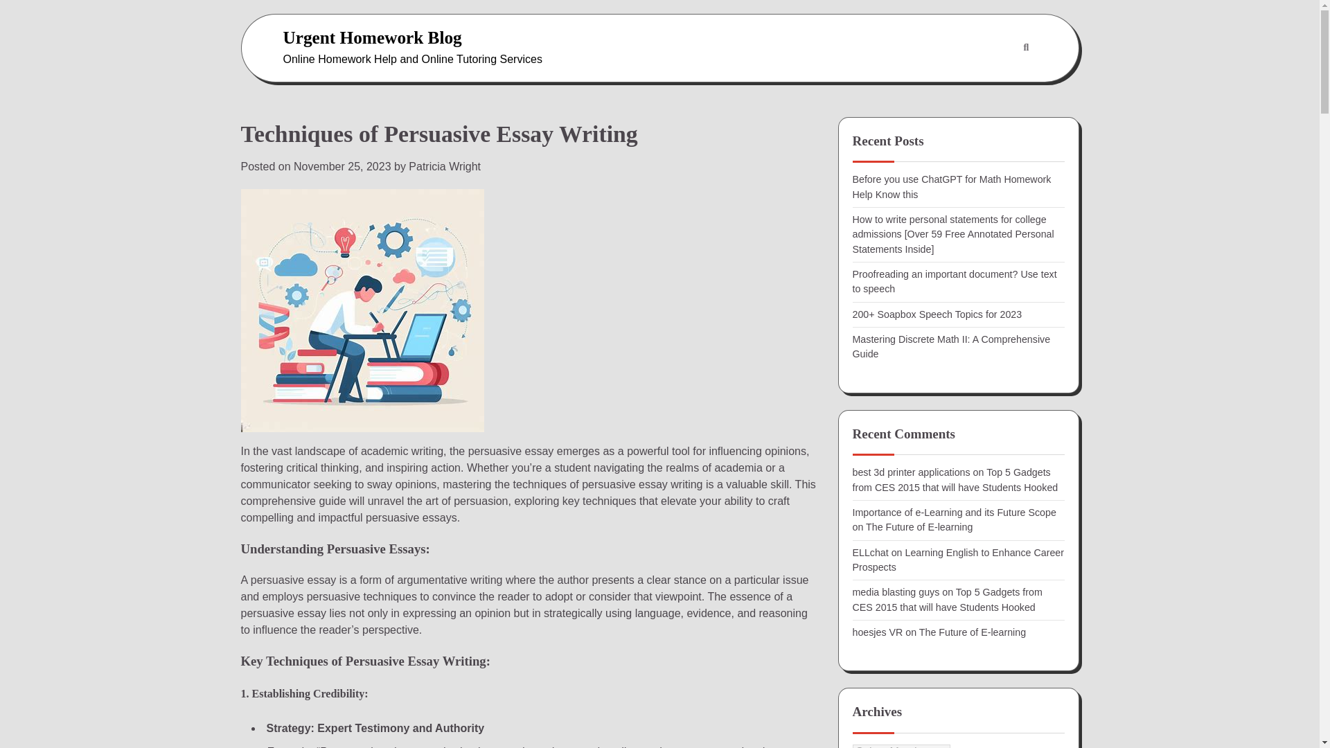 The height and width of the screenshot is (748, 1330). Describe the element at coordinates (946, 599) in the screenshot. I see `Top 5 Gadgets from CES 2015 that will have Students Hooked` at that location.